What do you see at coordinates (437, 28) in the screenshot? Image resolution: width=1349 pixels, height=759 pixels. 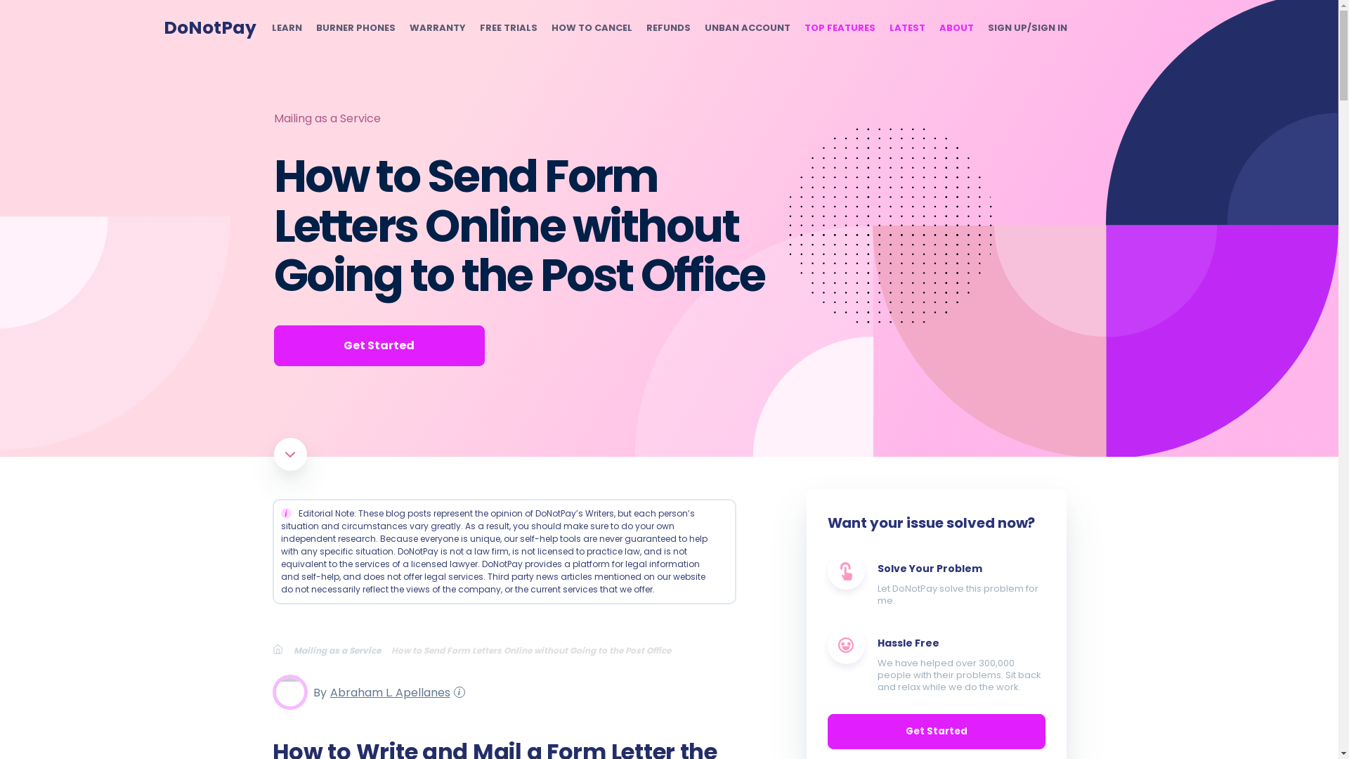 I see `WARRANTY` at bounding box center [437, 28].